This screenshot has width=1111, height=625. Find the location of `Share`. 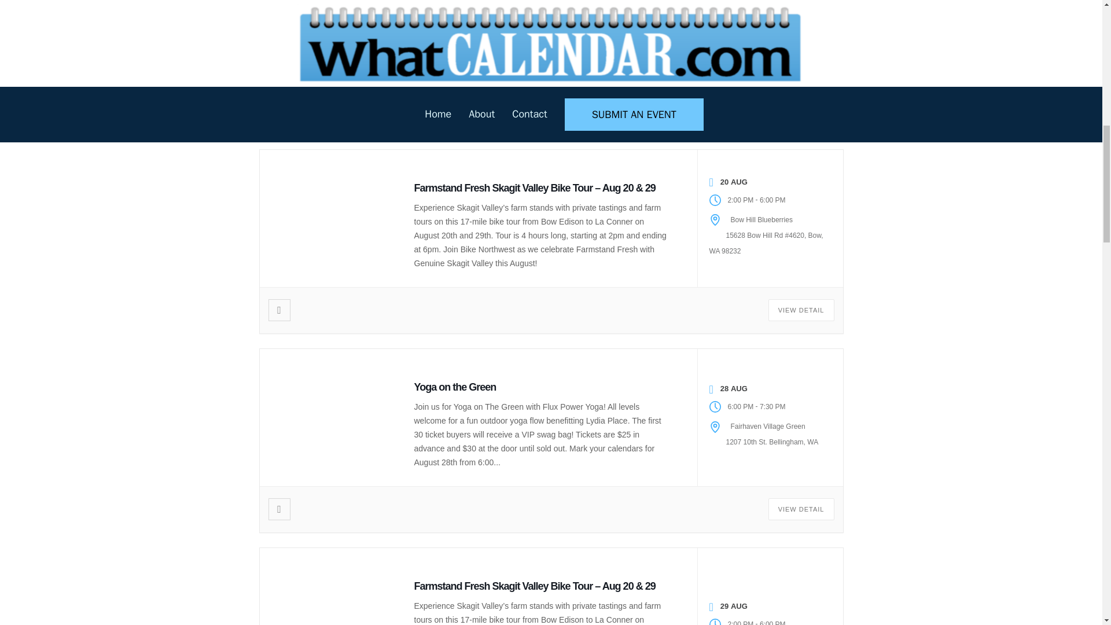

Share is located at coordinates (279, 509).